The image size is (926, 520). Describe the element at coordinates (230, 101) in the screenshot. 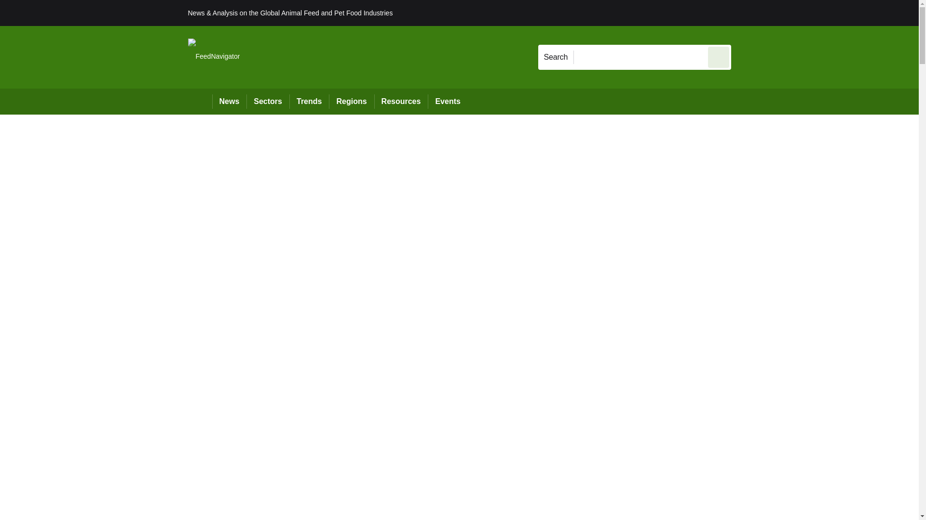

I see `News` at that location.